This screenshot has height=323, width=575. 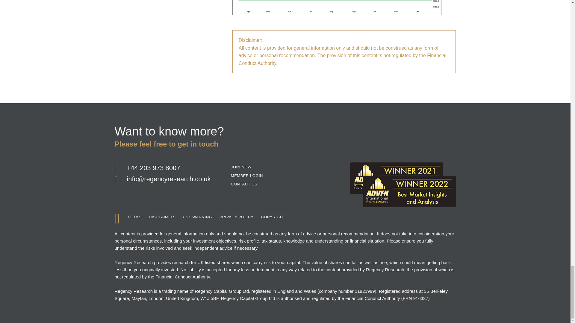 I want to click on PRIVACY POLICY, so click(x=237, y=217).